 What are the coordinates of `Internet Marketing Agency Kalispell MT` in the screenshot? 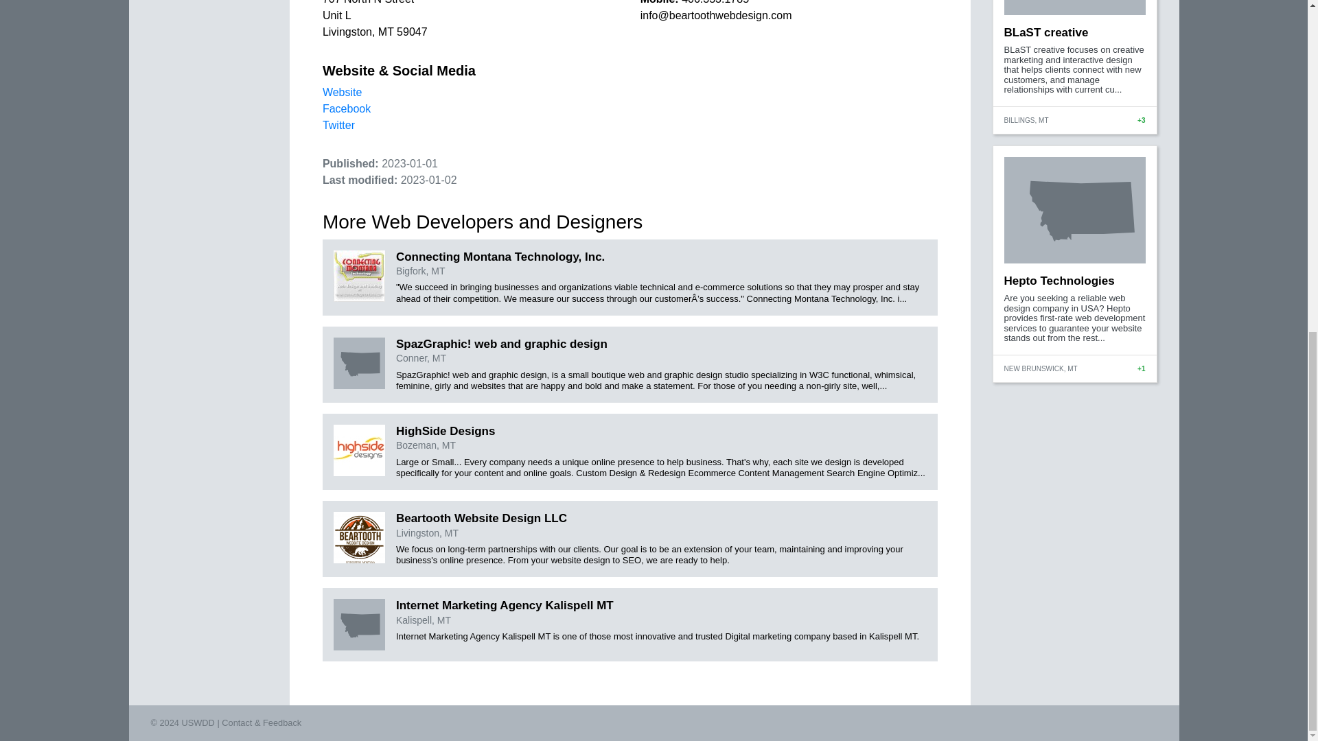 It's located at (505, 605).